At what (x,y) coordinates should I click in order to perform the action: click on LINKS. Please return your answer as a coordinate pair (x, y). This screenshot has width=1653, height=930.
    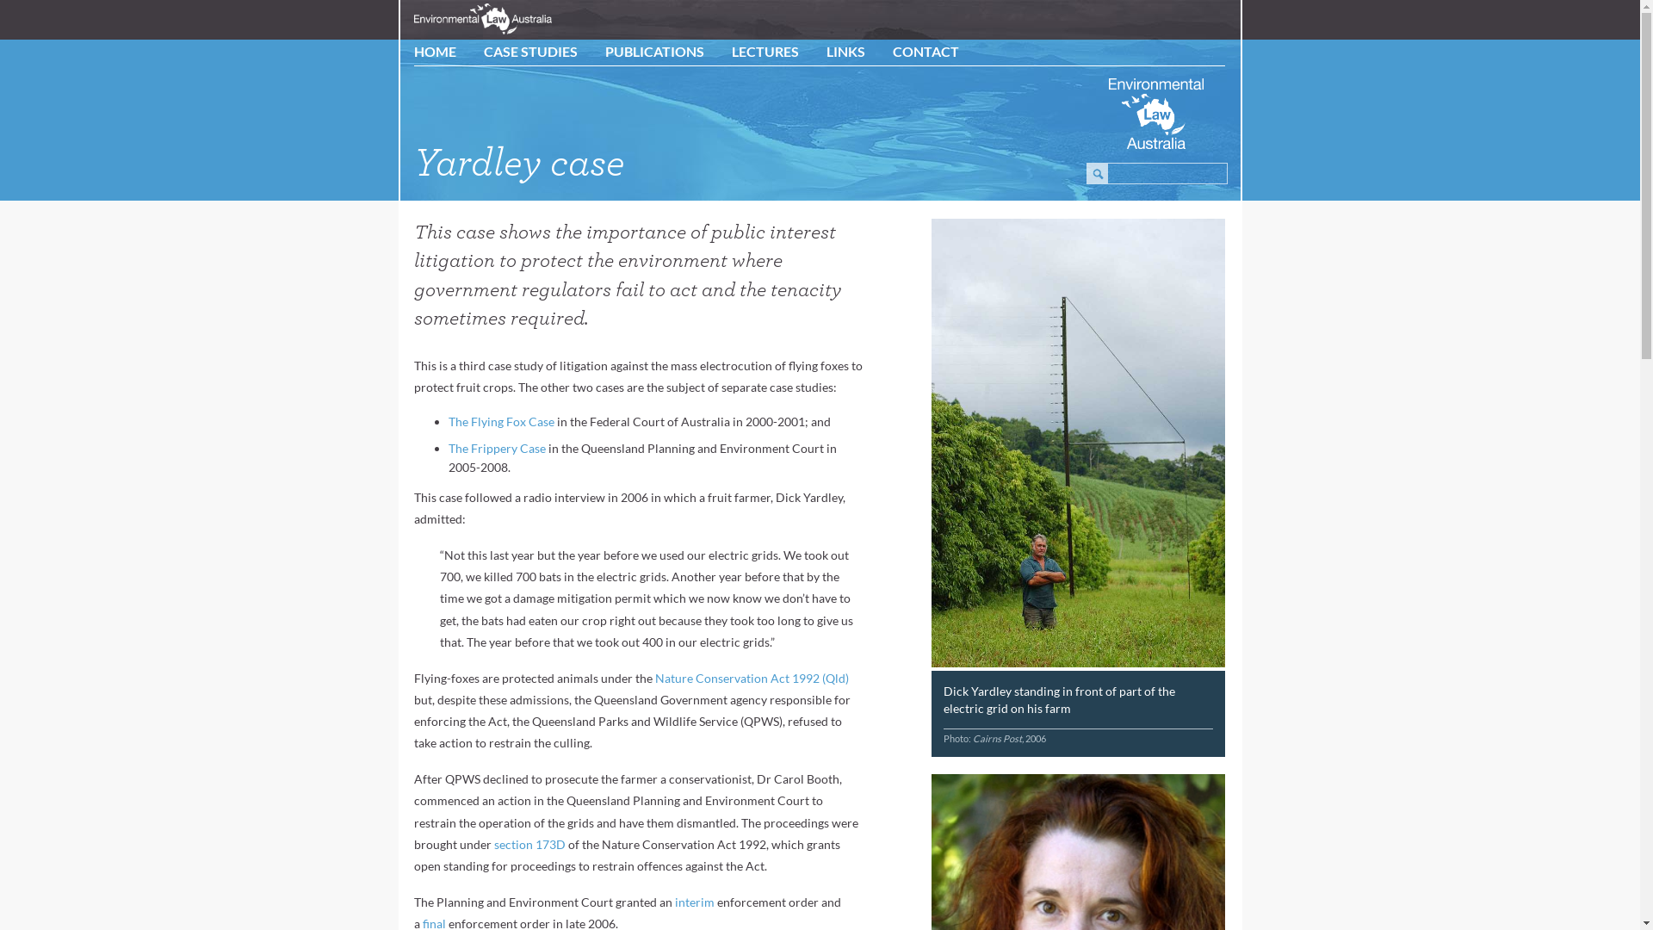
    Looking at the image, I should click on (845, 52).